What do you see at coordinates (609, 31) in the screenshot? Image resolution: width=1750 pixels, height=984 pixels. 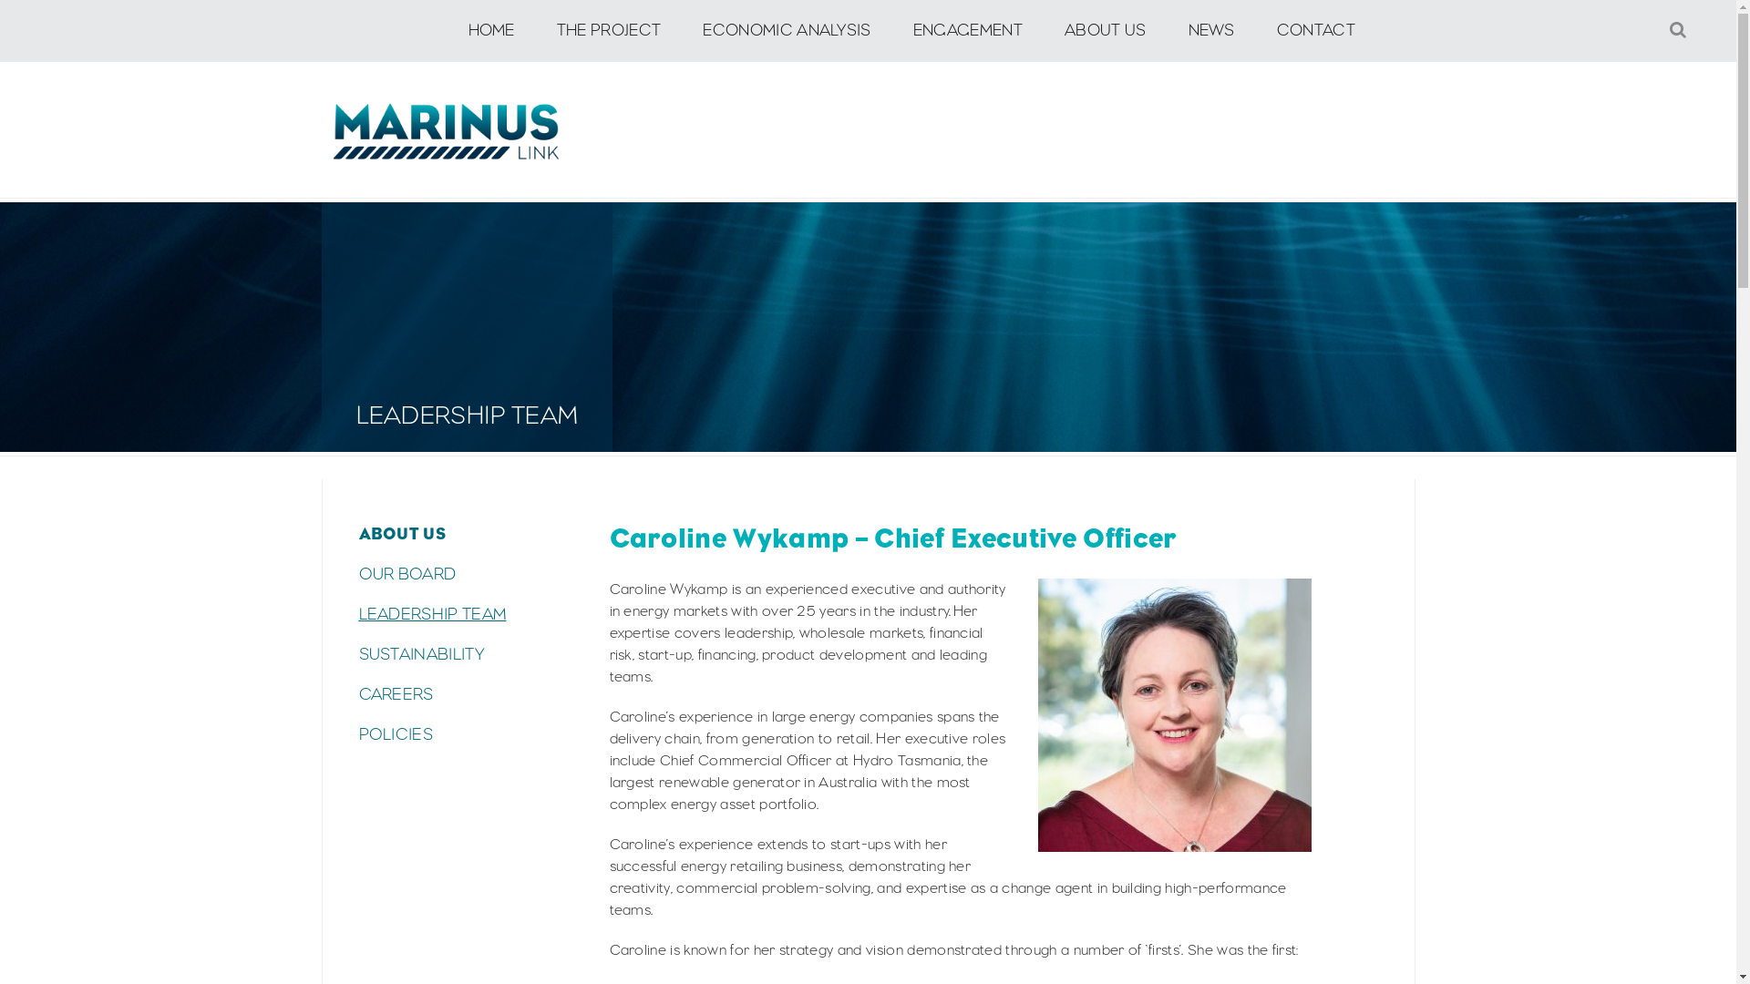 I see `THE PROJECT` at bounding box center [609, 31].